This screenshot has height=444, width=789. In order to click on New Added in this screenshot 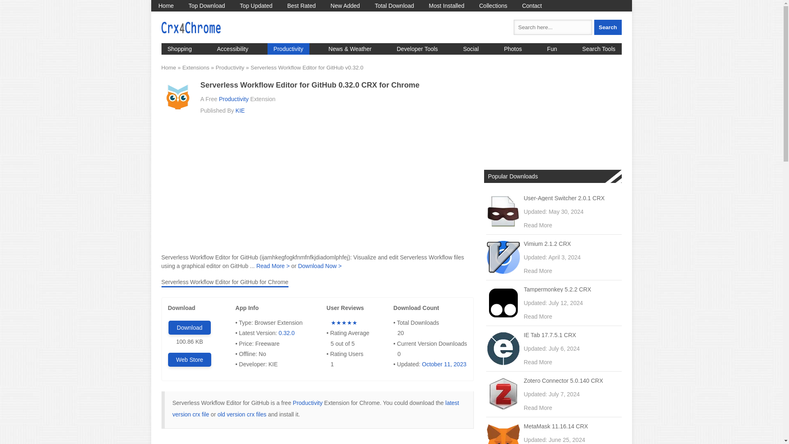, I will do `click(345, 6)`.